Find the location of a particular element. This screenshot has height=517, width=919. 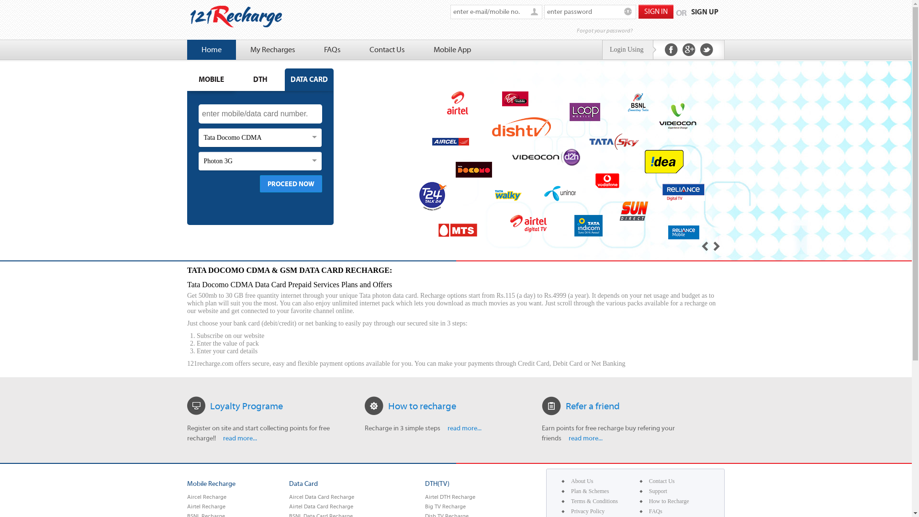

FAQs is located at coordinates (656, 511).